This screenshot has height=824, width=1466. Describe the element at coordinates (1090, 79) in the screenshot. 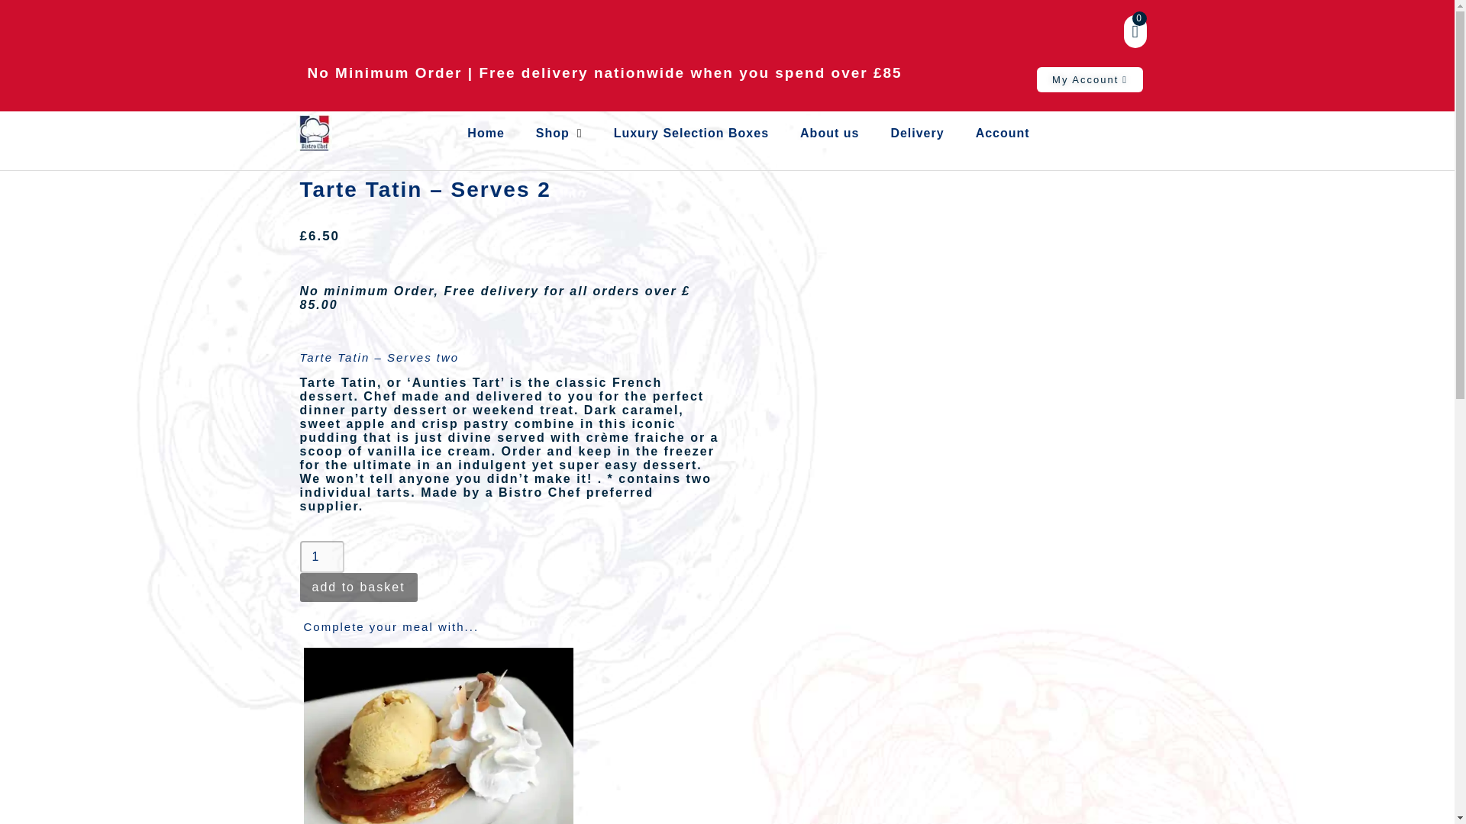

I see `My Account` at that location.